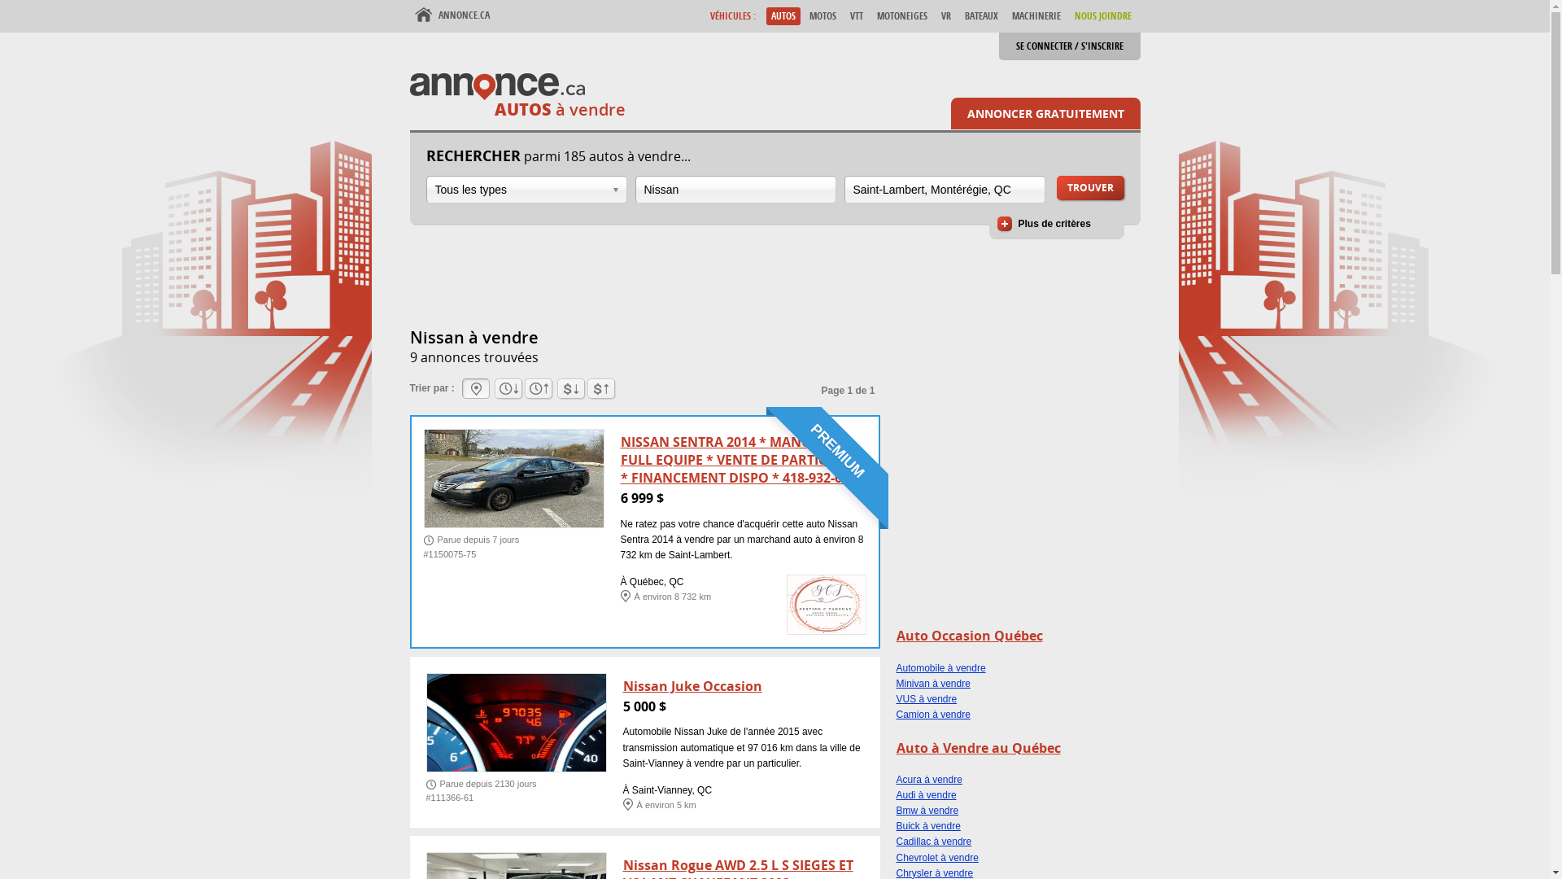  What do you see at coordinates (783, 16) in the screenshot?
I see `AUTOS` at bounding box center [783, 16].